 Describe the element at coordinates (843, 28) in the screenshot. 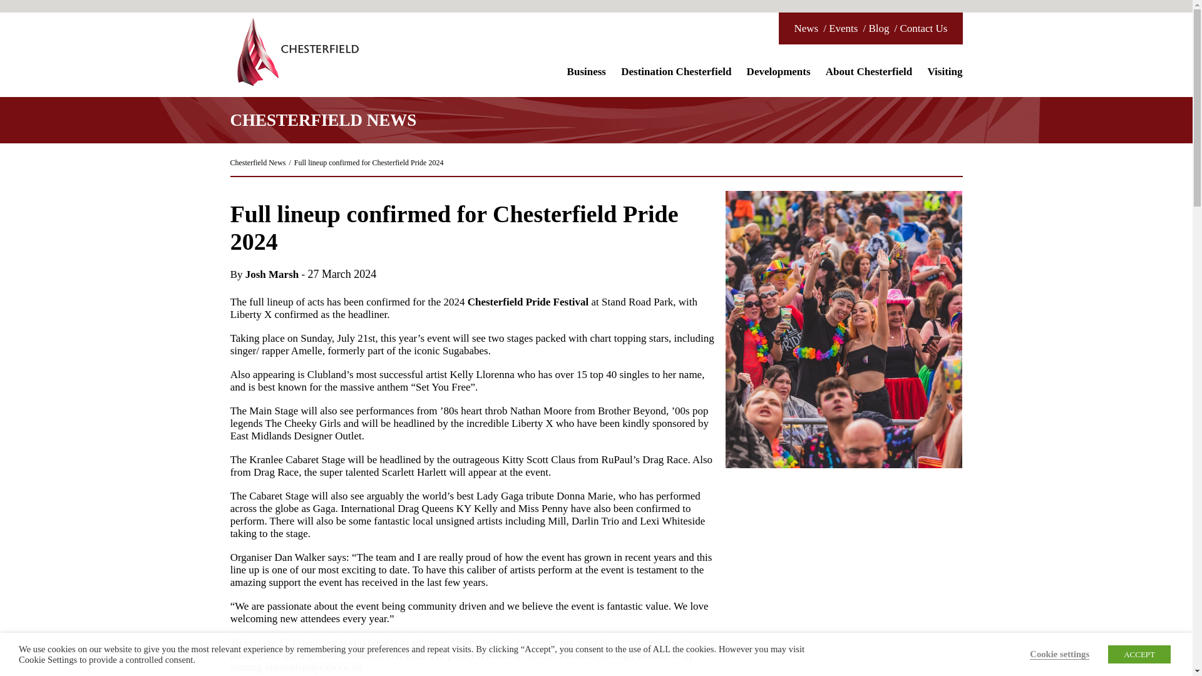

I see `Events` at that location.